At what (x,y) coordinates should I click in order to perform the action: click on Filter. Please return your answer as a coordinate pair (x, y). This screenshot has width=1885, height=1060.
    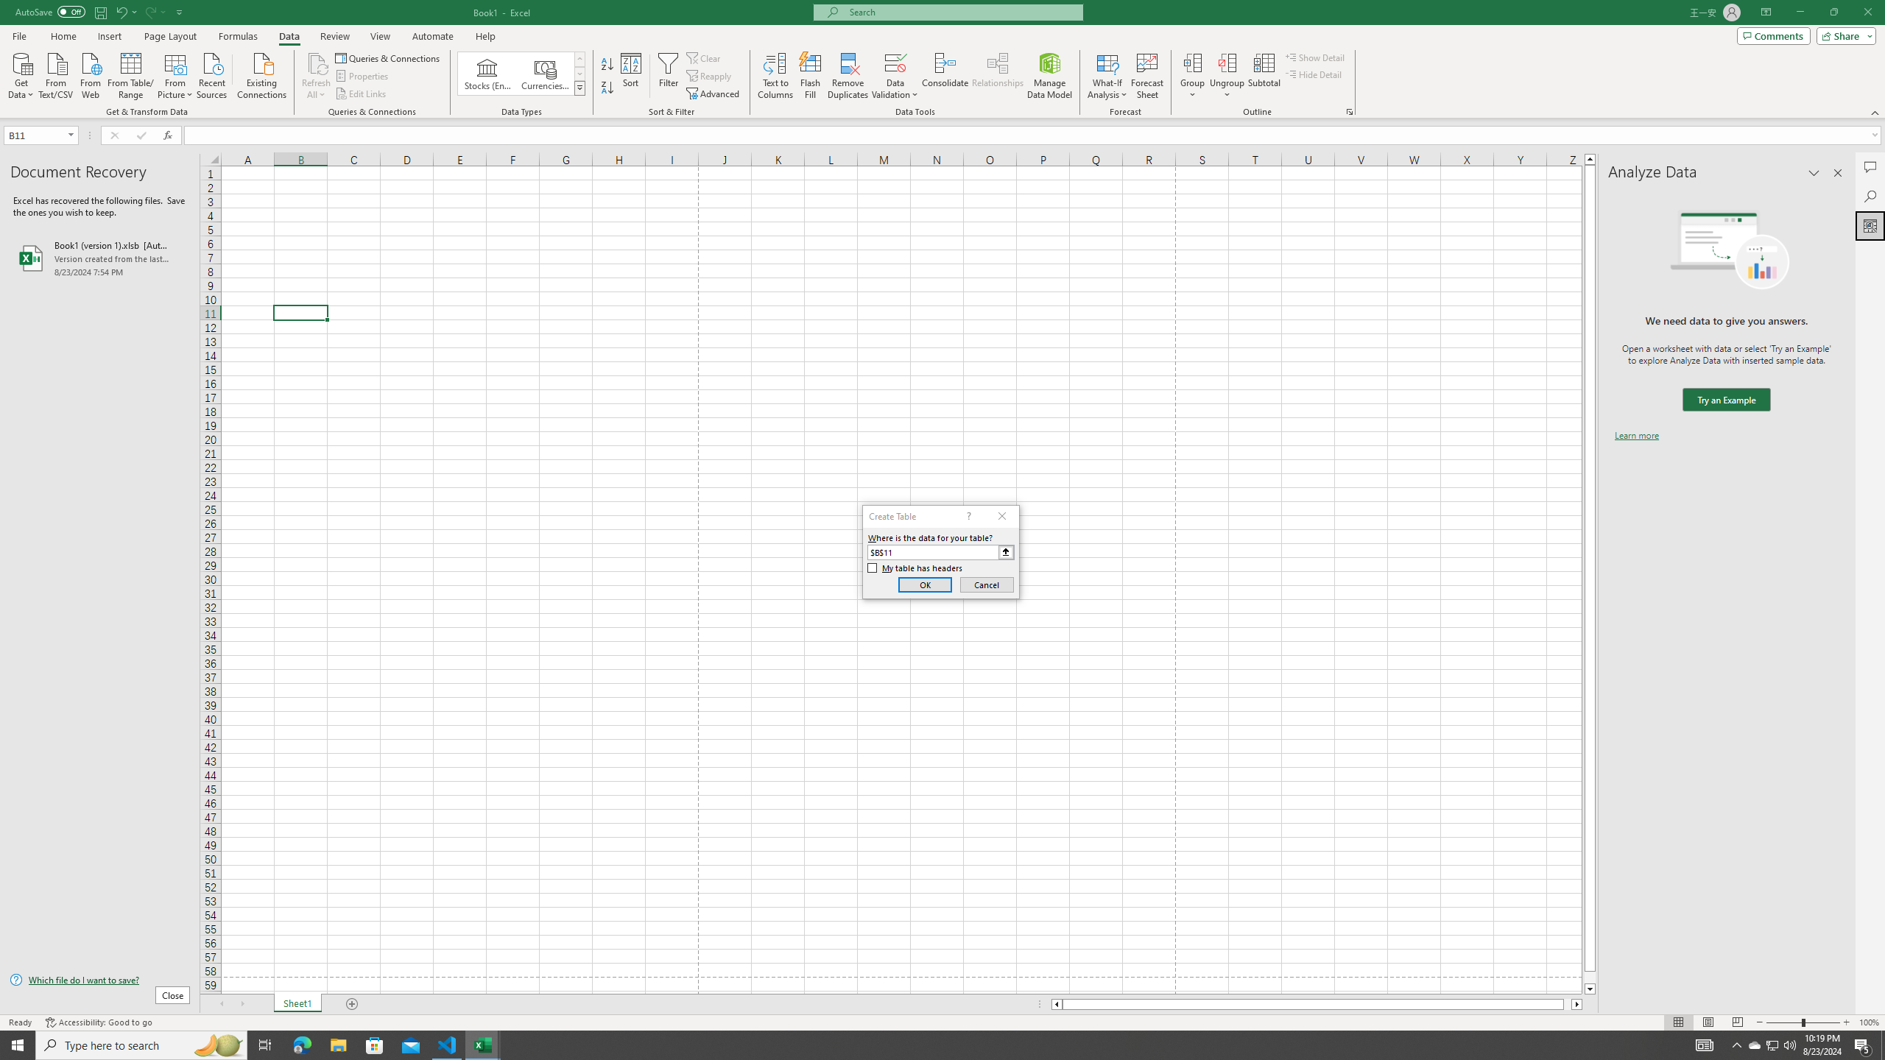
    Looking at the image, I should click on (668, 76).